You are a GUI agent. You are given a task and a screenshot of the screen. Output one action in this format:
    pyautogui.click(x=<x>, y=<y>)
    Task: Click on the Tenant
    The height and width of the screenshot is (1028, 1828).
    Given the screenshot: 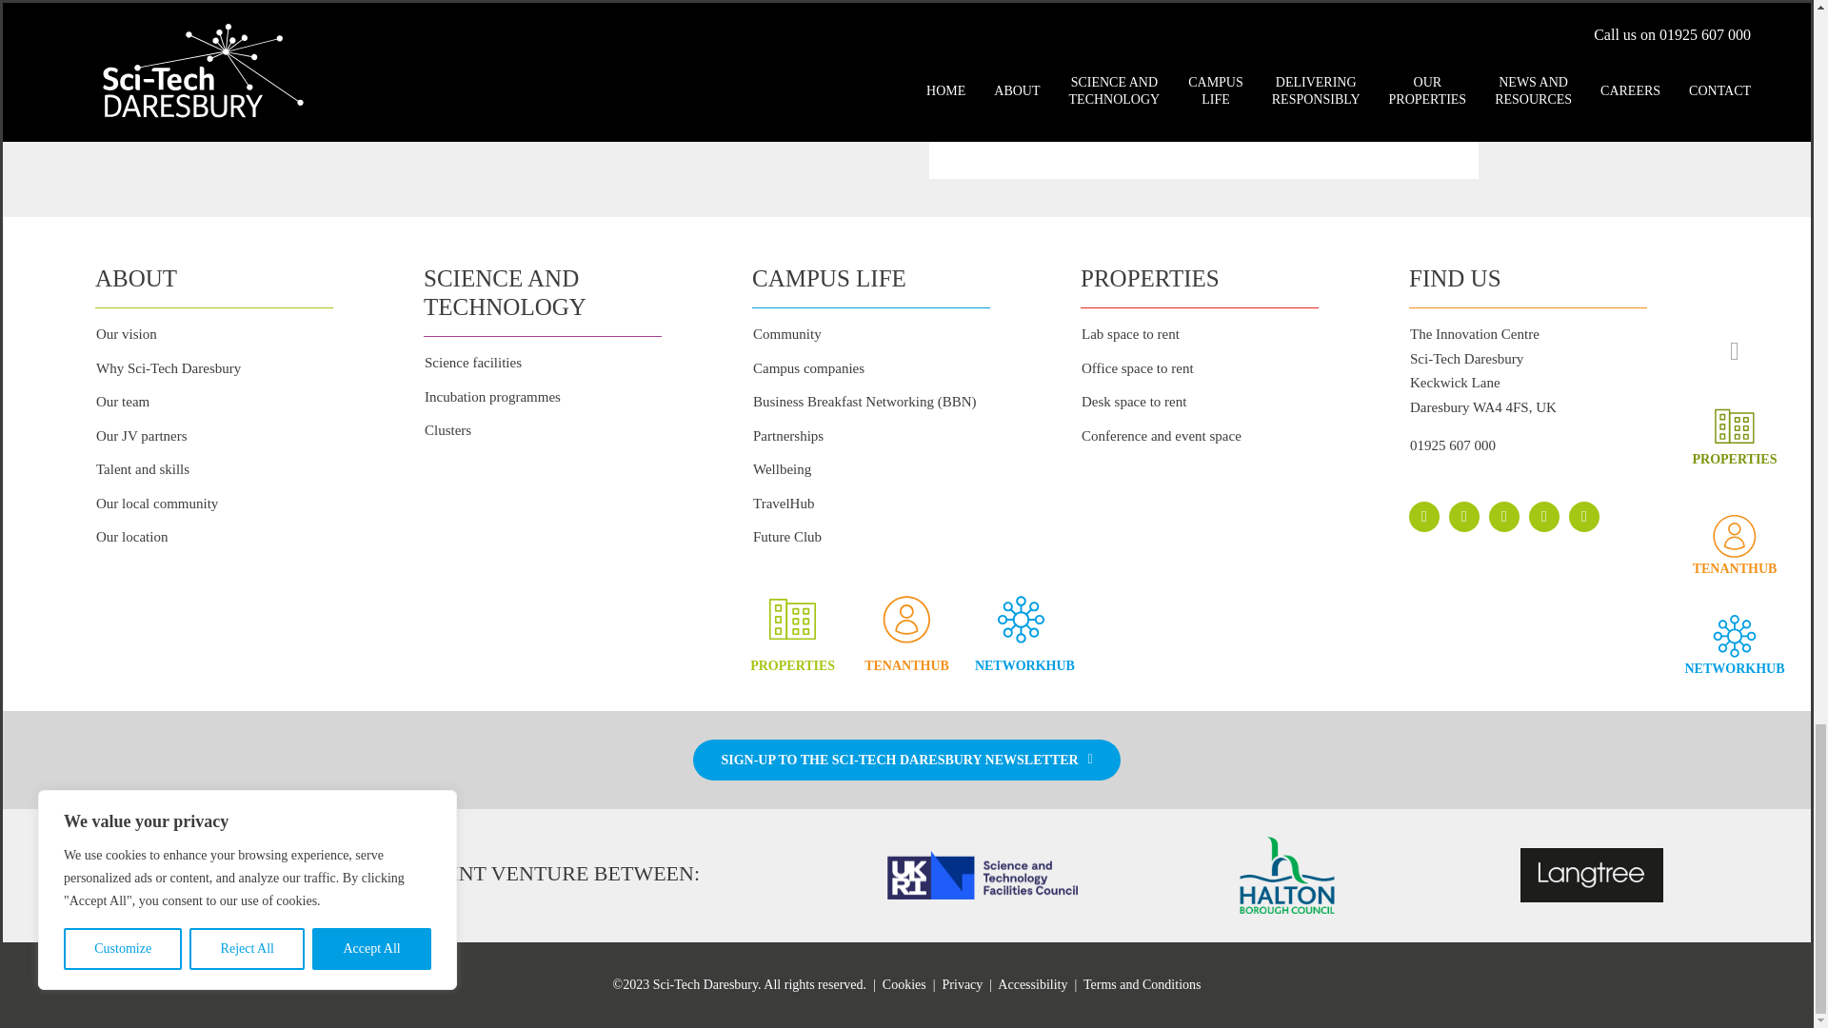 What is the action you would take?
    pyautogui.click(x=906, y=619)
    